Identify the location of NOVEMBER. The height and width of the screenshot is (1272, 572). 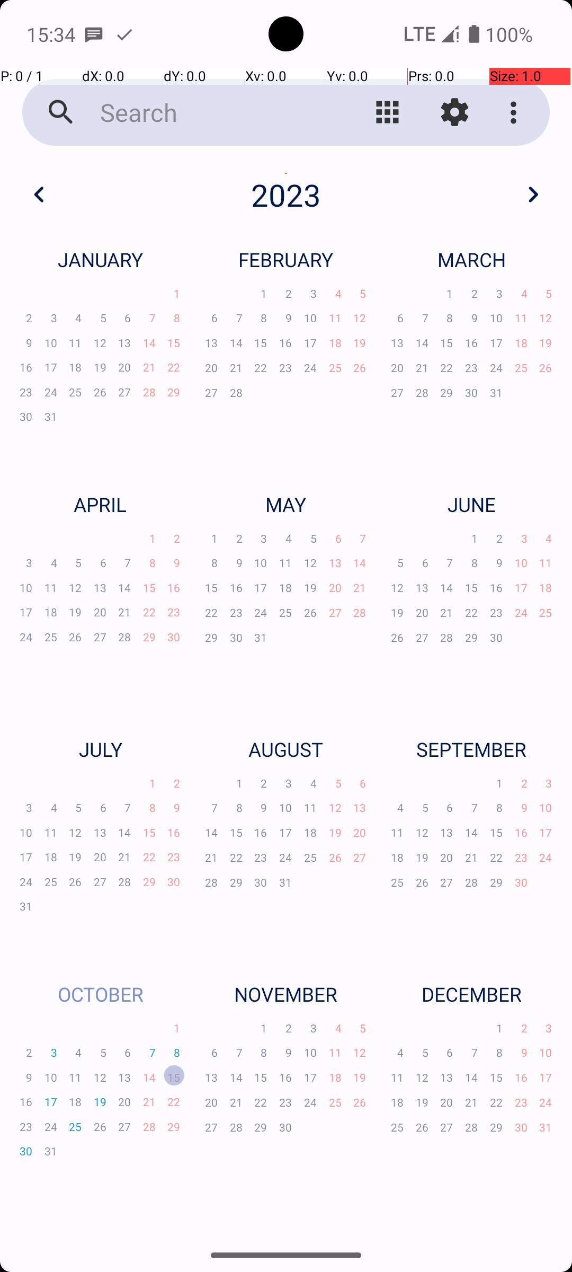
(286, 994).